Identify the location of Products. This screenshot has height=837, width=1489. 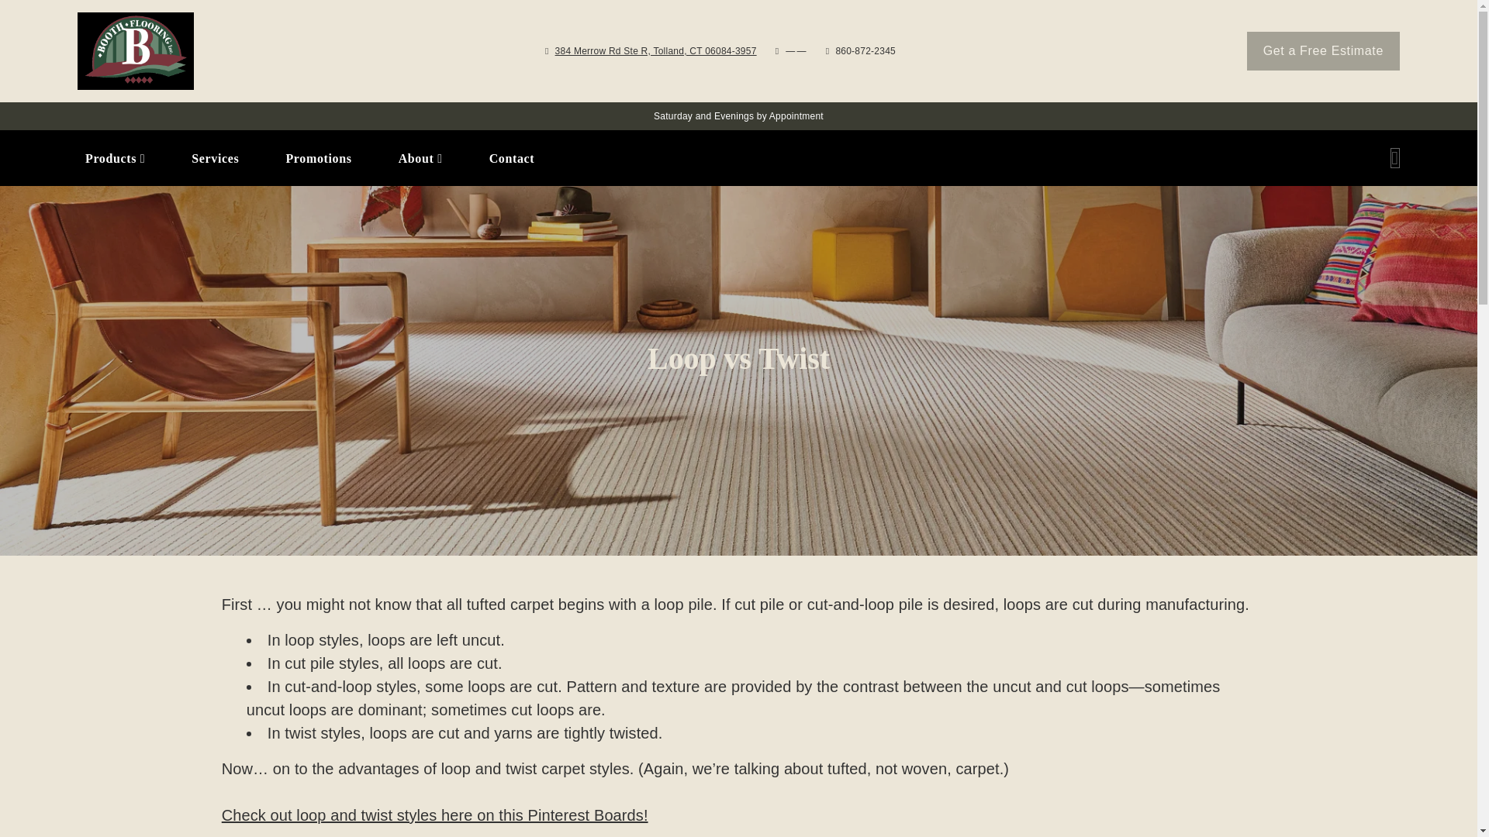
(115, 158).